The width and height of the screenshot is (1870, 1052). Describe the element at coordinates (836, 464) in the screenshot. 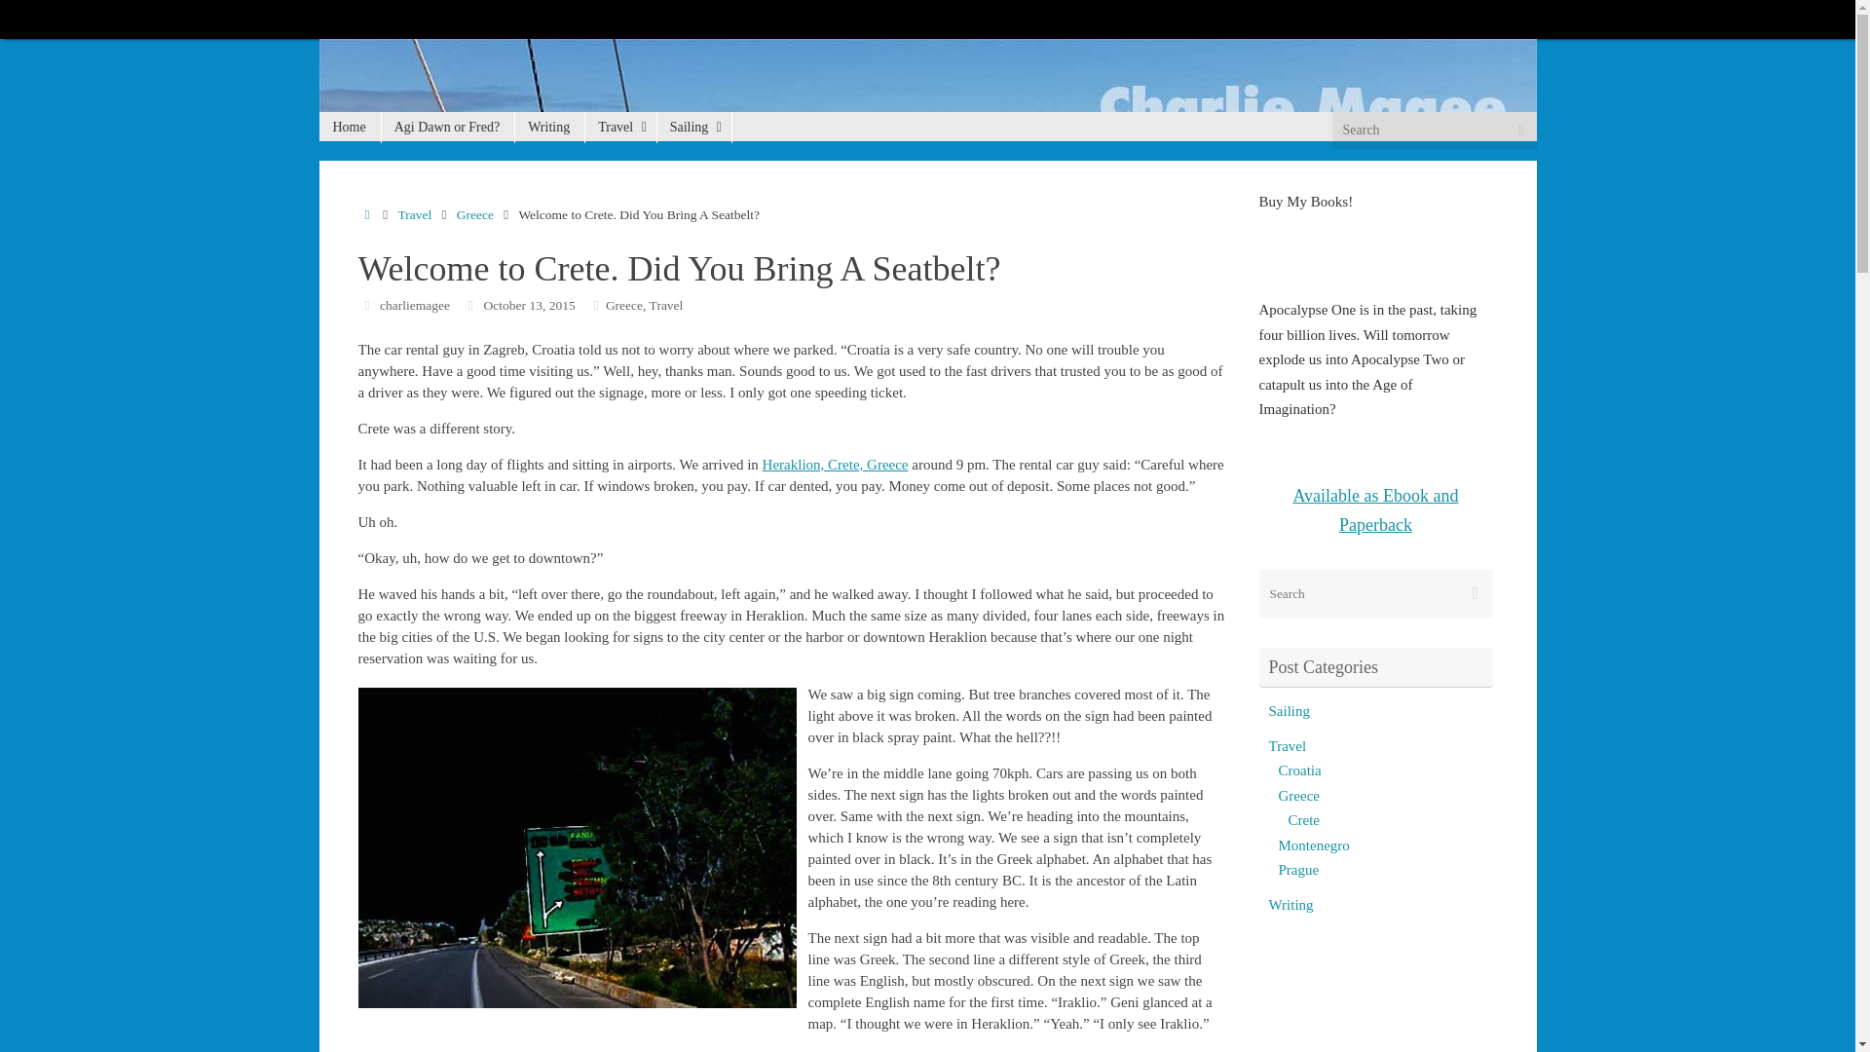

I see `Heraklion, Crete, Greece` at that location.